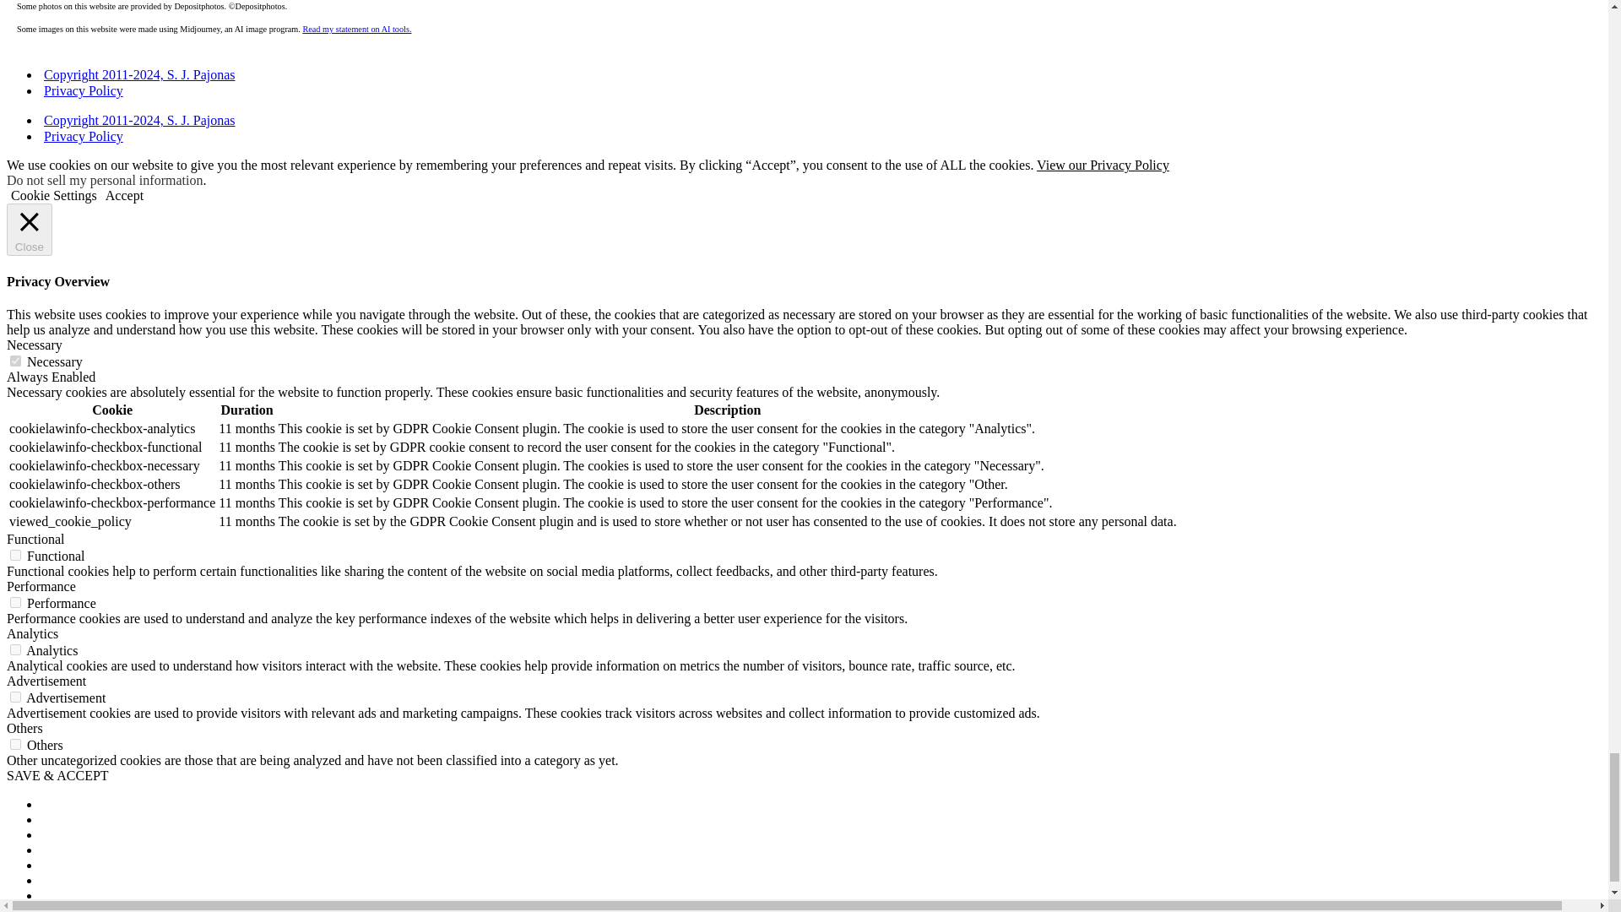 This screenshot has height=912, width=1621. What do you see at coordinates (15, 361) in the screenshot?
I see `on` at bounding box center [15, 361].